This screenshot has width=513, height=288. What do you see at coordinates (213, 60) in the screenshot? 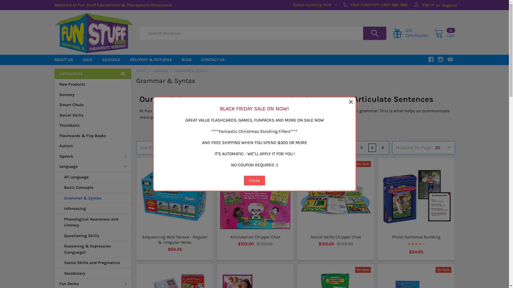
I see `CONTACT US` at bounding box center [213, 60].